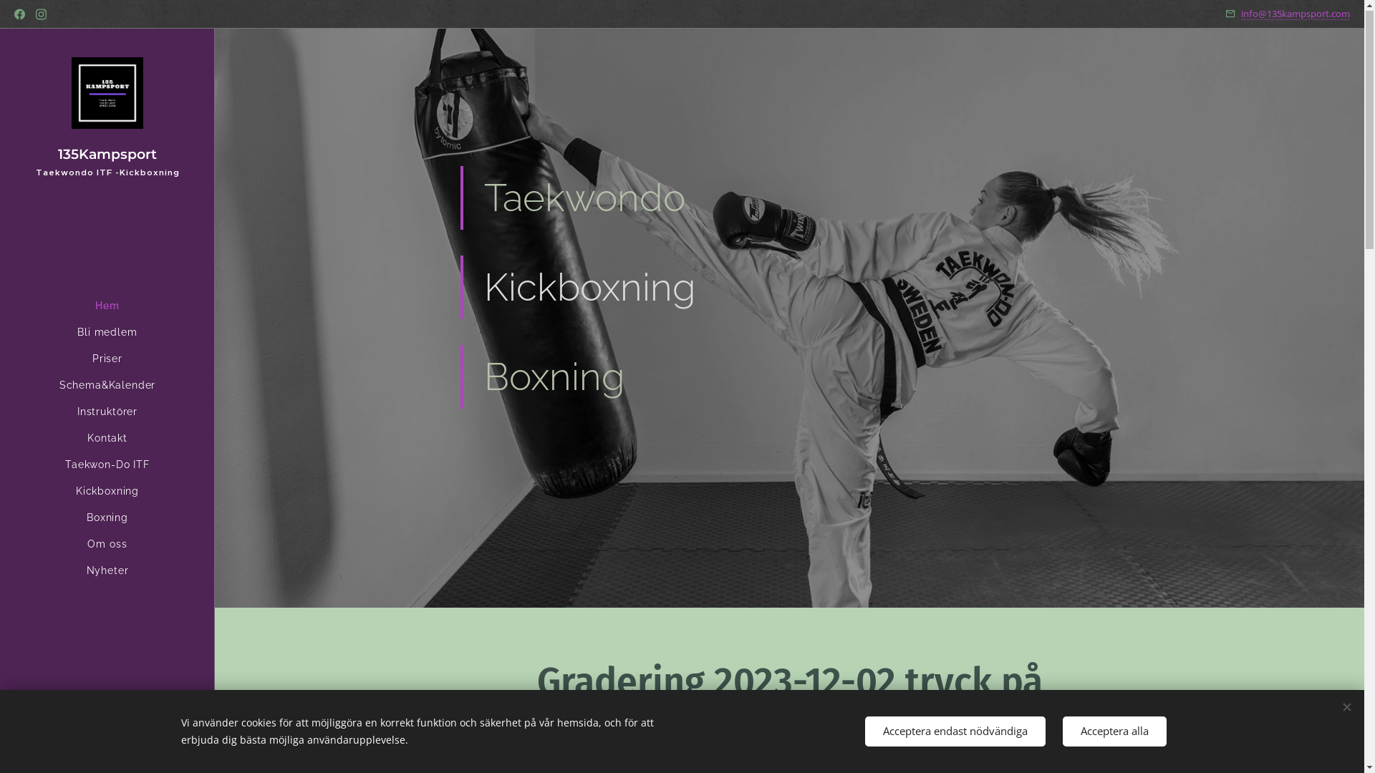 This screenshot has height=773, width=1375. What do you see at coordinates (107, 465) in the screenshot?
I see `Taekwon-Do ITF` at bounding box center [107, 465].